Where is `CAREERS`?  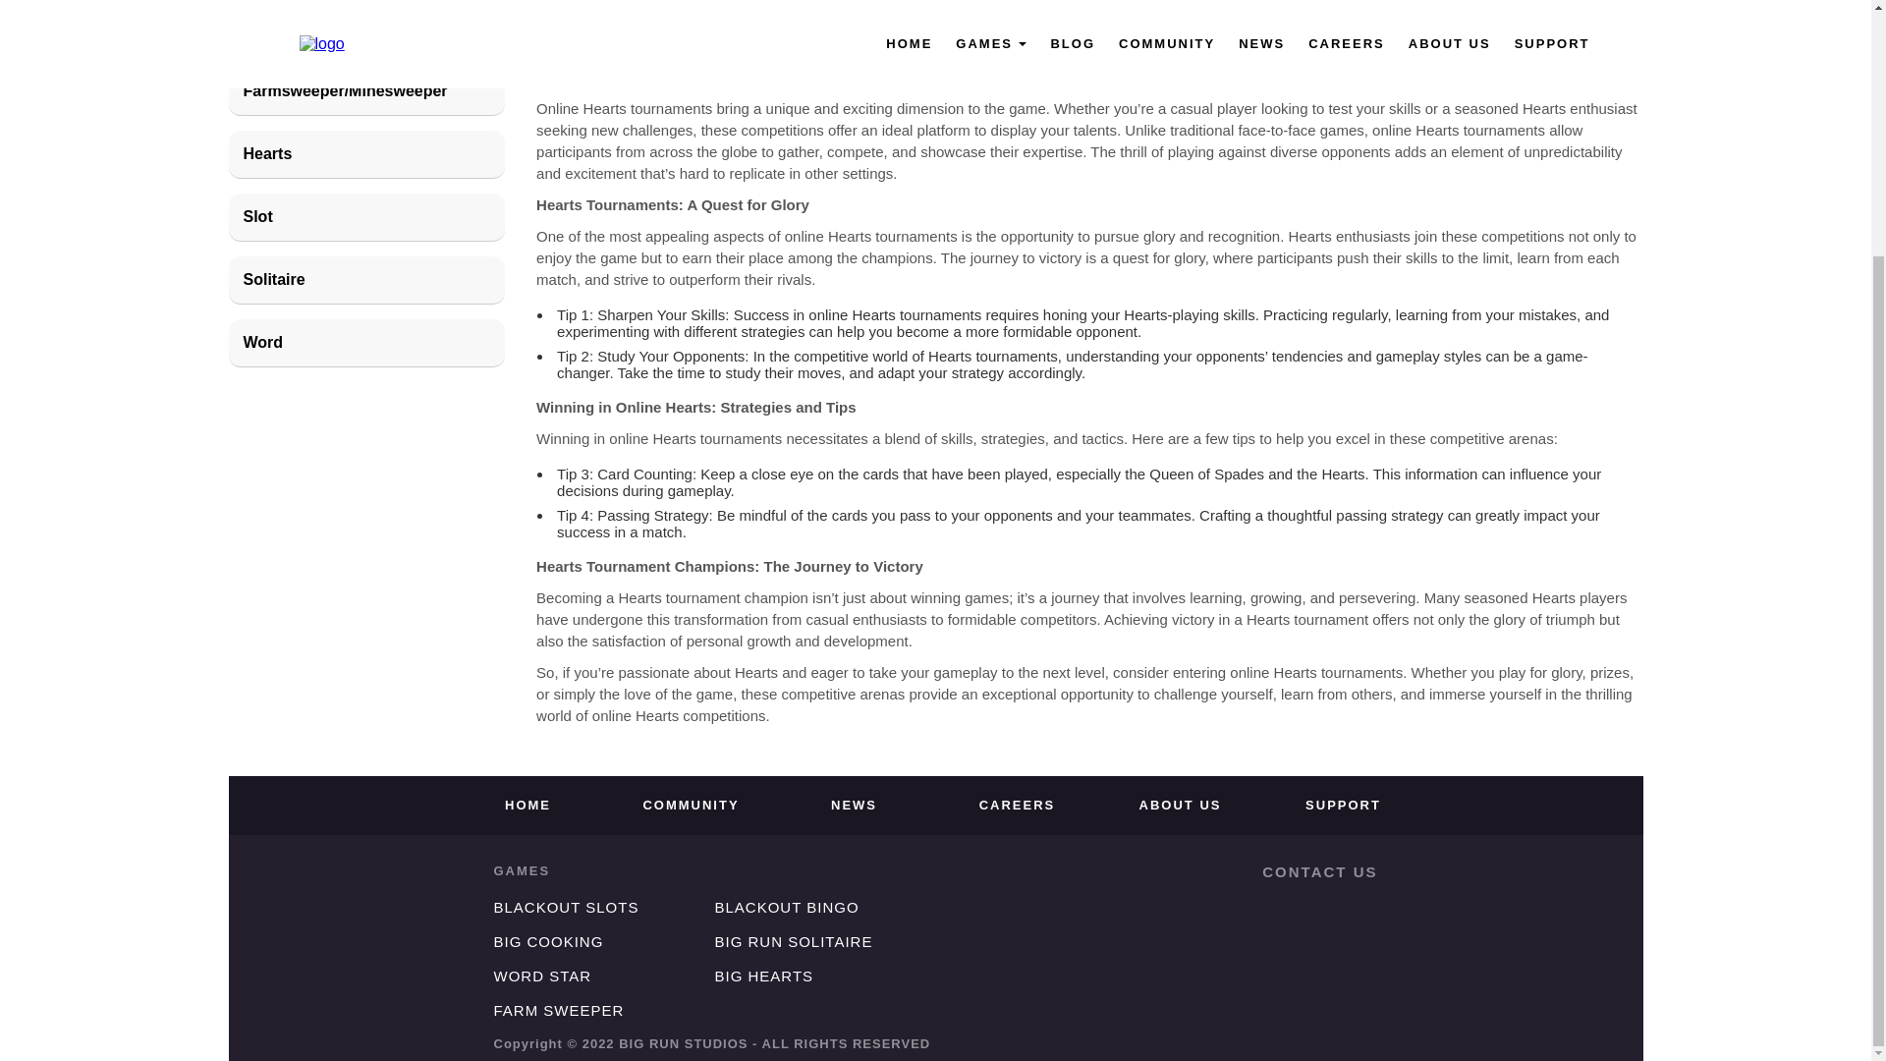
CAREERS is located at coordinates (1018, 806).